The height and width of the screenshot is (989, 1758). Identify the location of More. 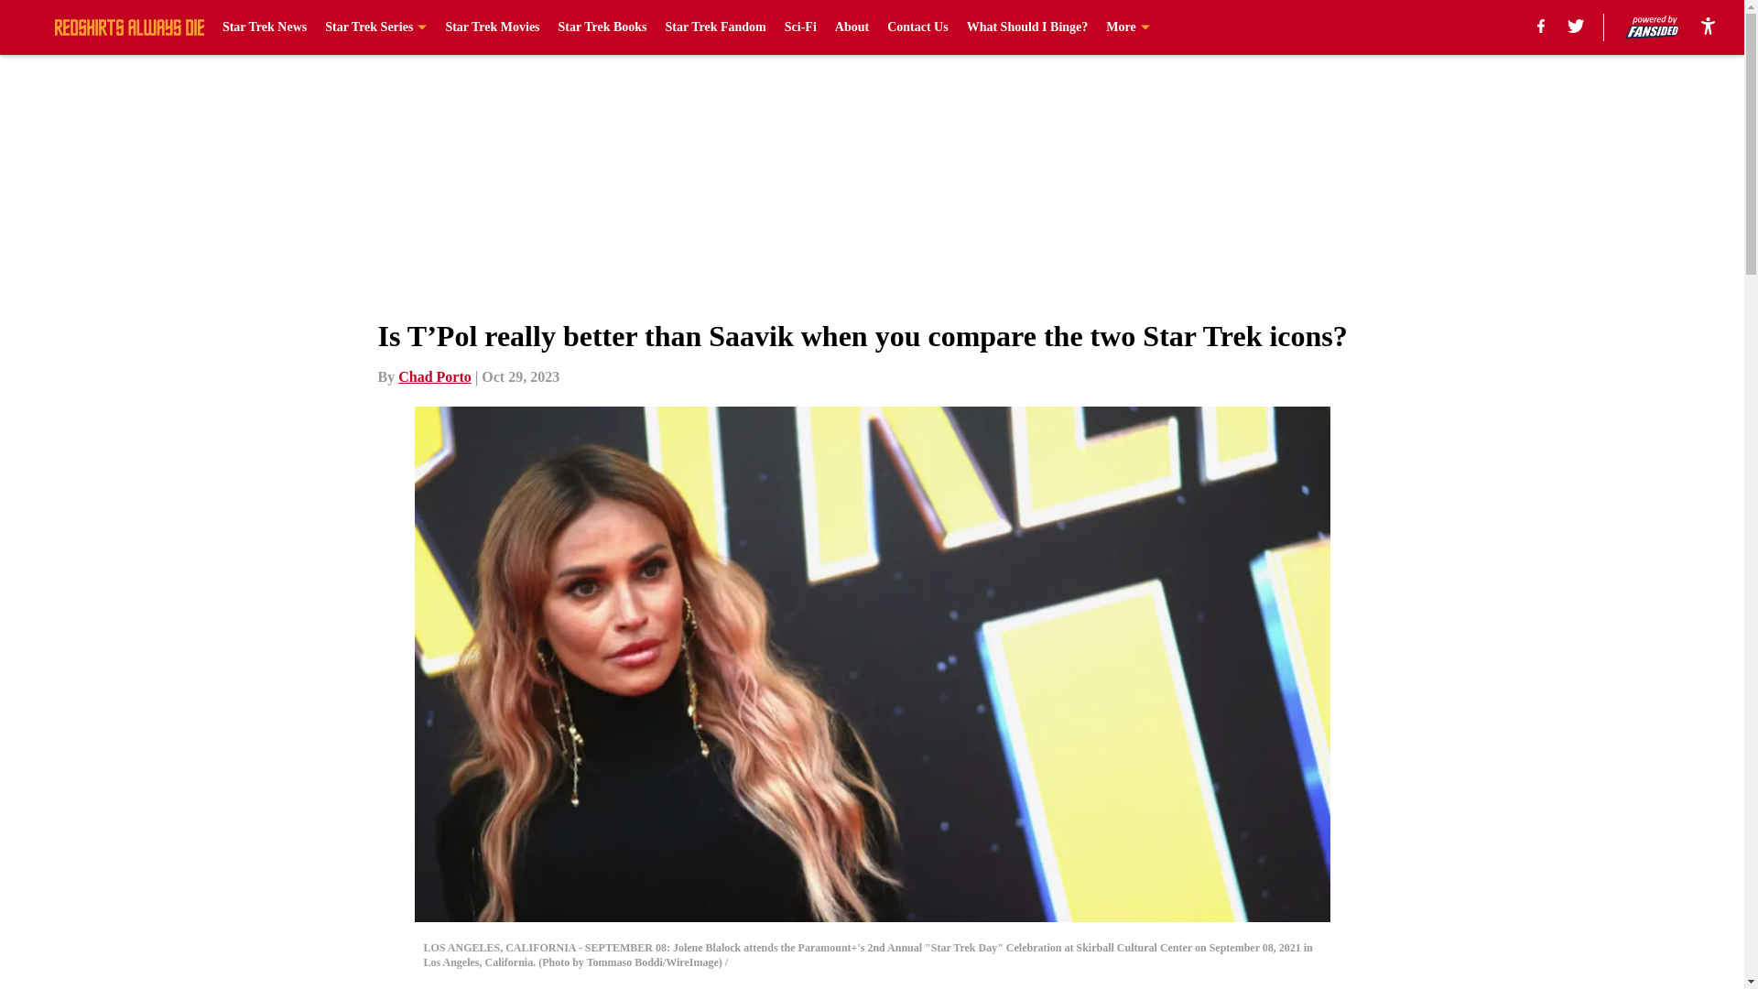
(1127, 27).